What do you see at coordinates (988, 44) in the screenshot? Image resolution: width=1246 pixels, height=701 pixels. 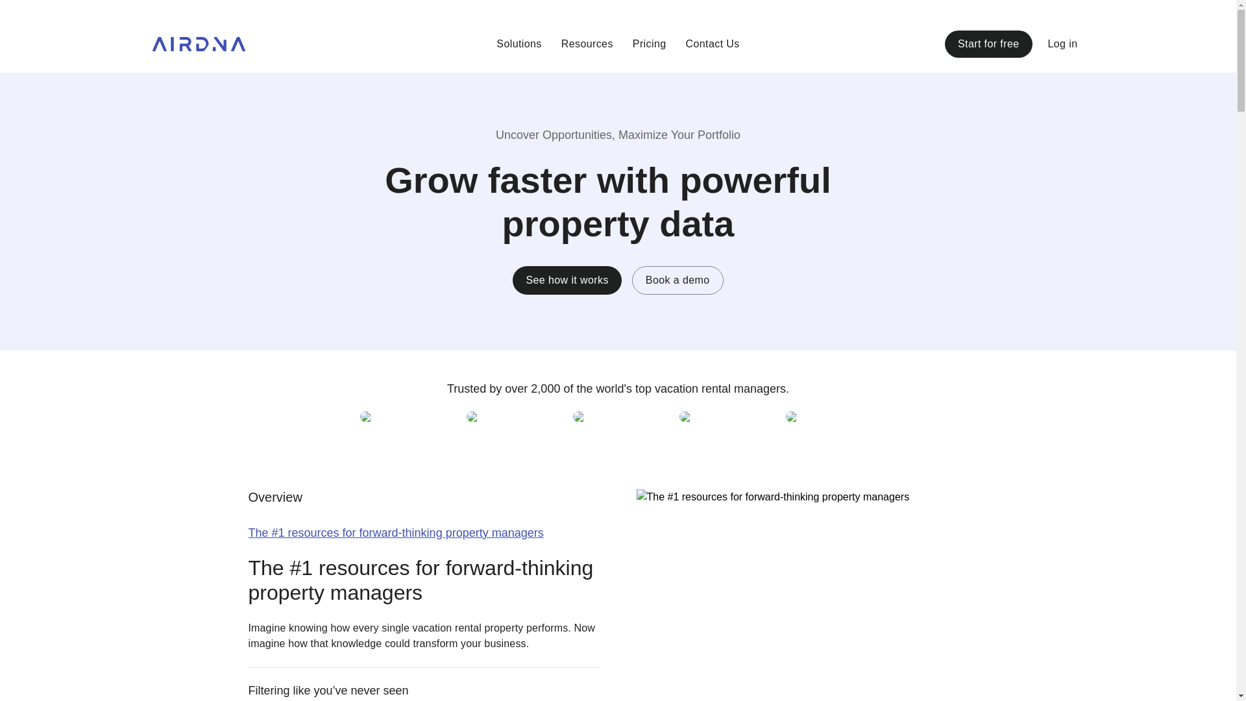 I see `Start for free` at bounding box center [988, 44].